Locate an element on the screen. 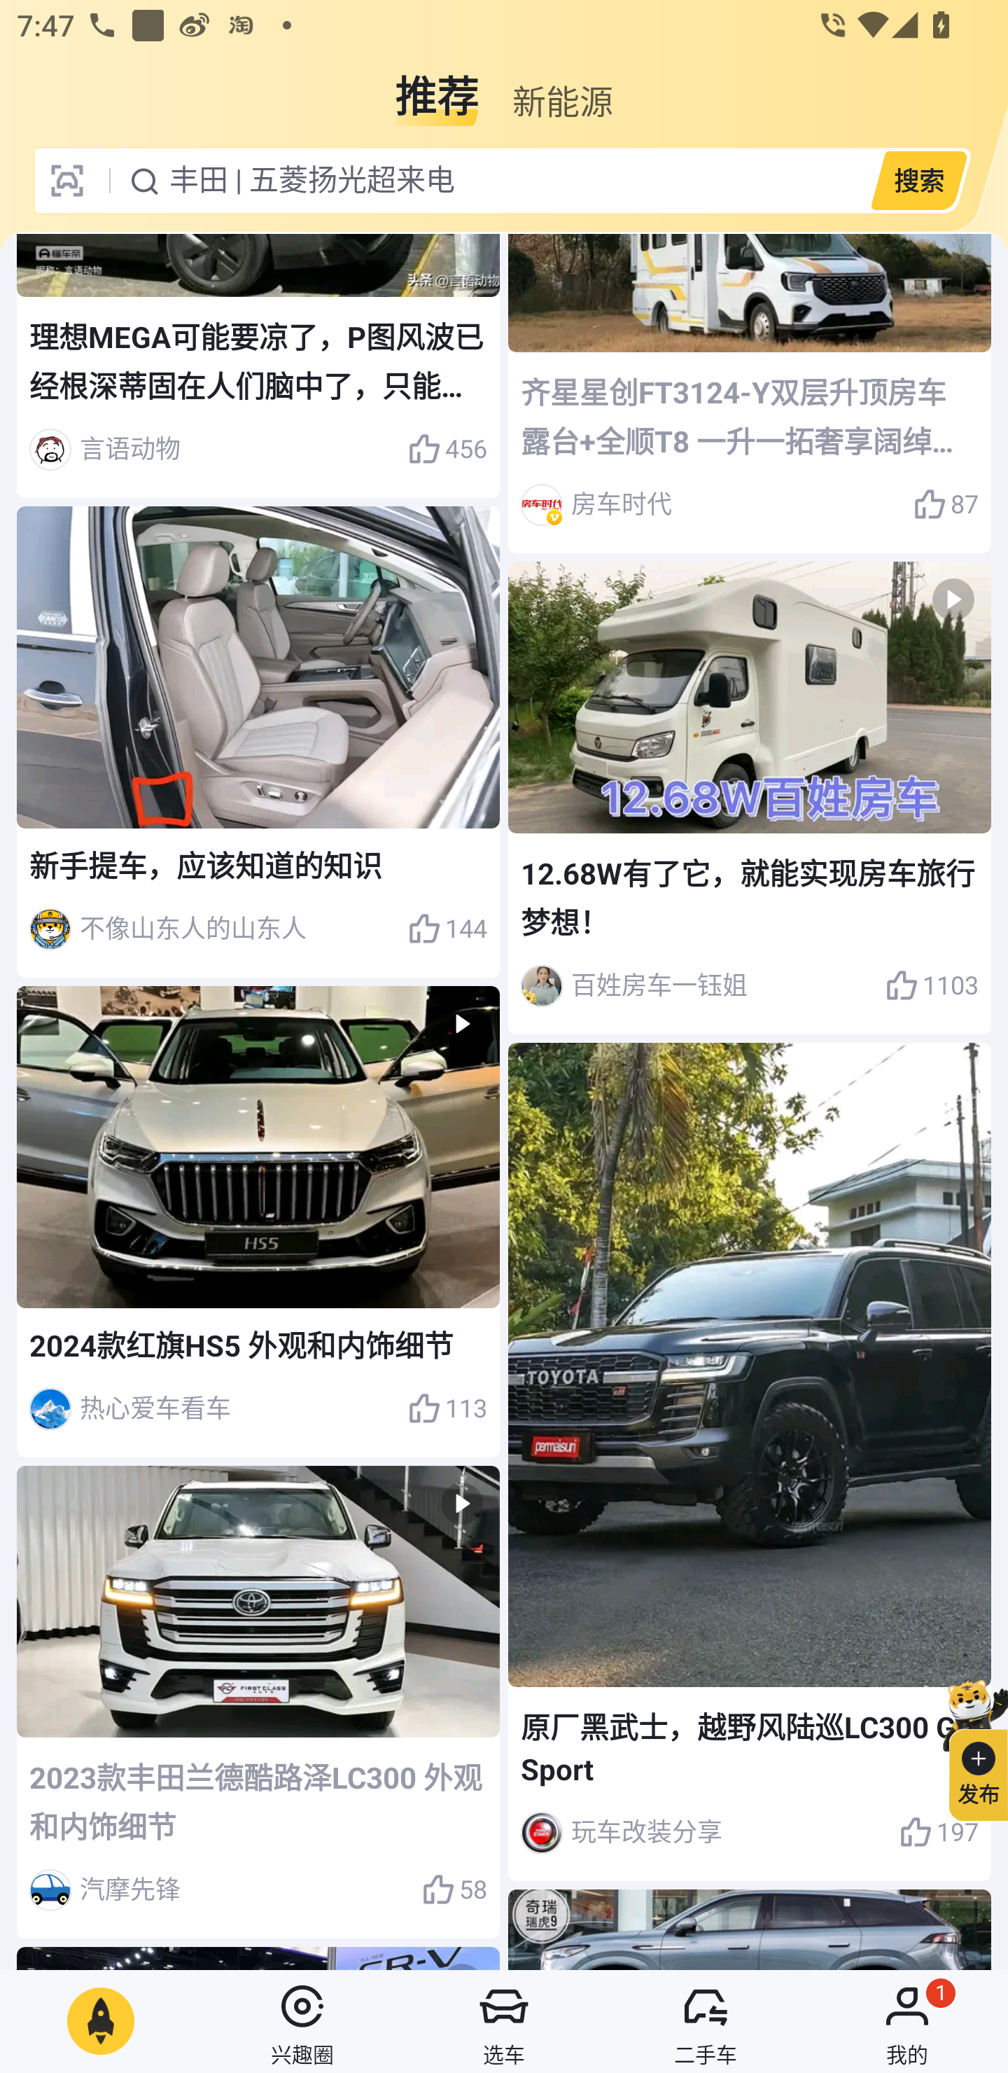 This screenshot has height=2073, width=1008.  2023款丰田兰德酷路泽LC300 外观和内饰细节 汽摩先锋 58 is located at coordinates (258, 1702).